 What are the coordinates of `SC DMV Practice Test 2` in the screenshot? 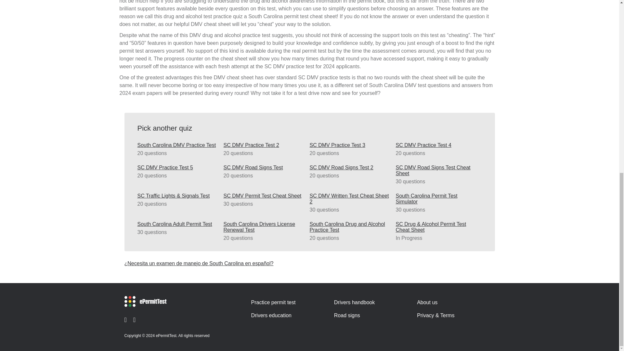 It's located at (265, 145).